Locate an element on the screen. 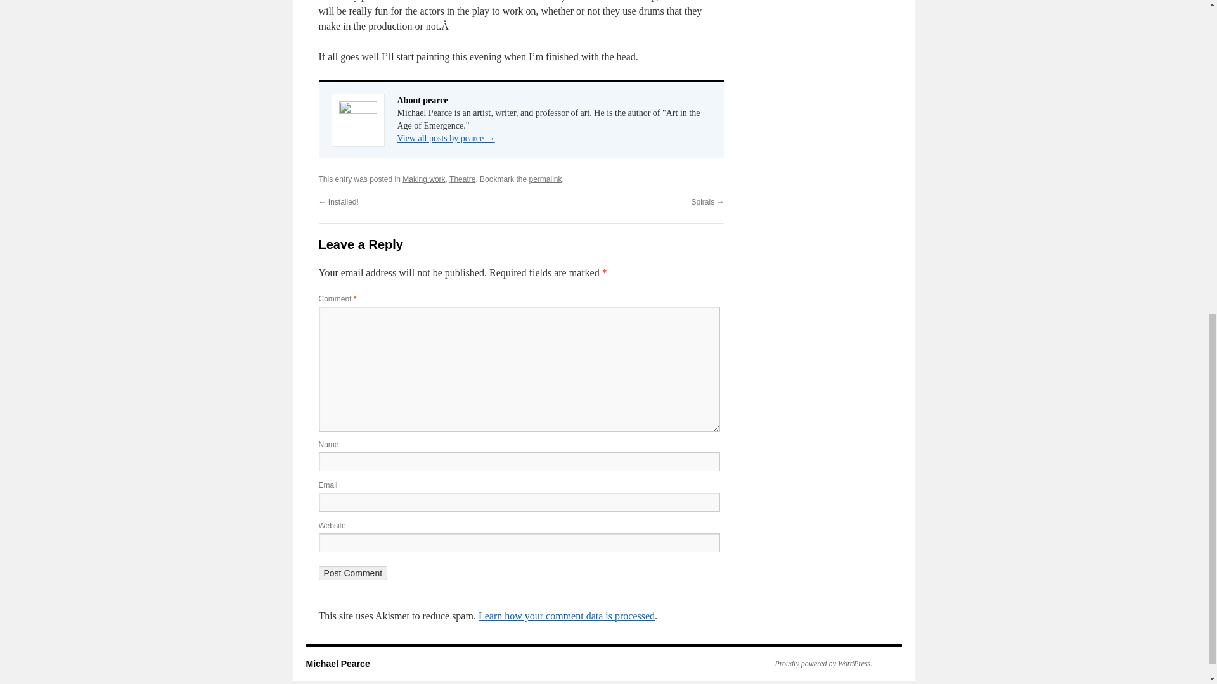 The image size is (1217, 684). Permalink to Wheelhead is located at coordinates (544, 179).